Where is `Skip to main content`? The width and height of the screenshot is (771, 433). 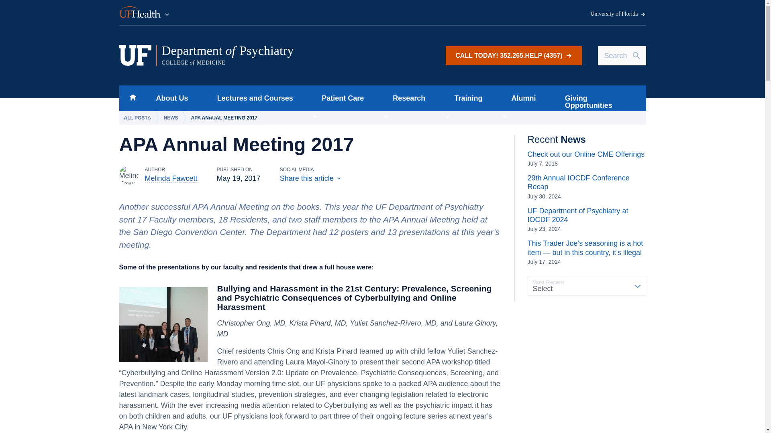 Skip to main content is located at coordinates (273, 55).